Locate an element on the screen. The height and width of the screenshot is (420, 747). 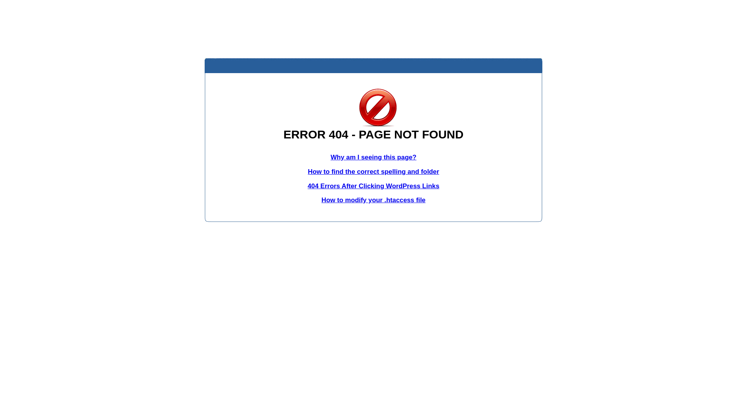
404 Errors After Clicking WordPress Links is located at coordinates (373, 186).